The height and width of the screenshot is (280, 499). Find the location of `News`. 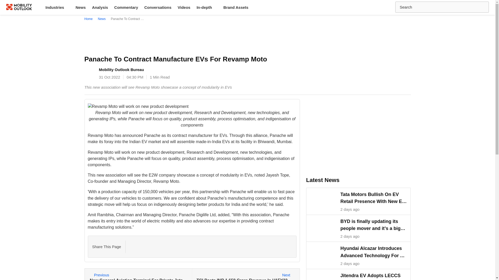

News is located at coordinates (81, 7).